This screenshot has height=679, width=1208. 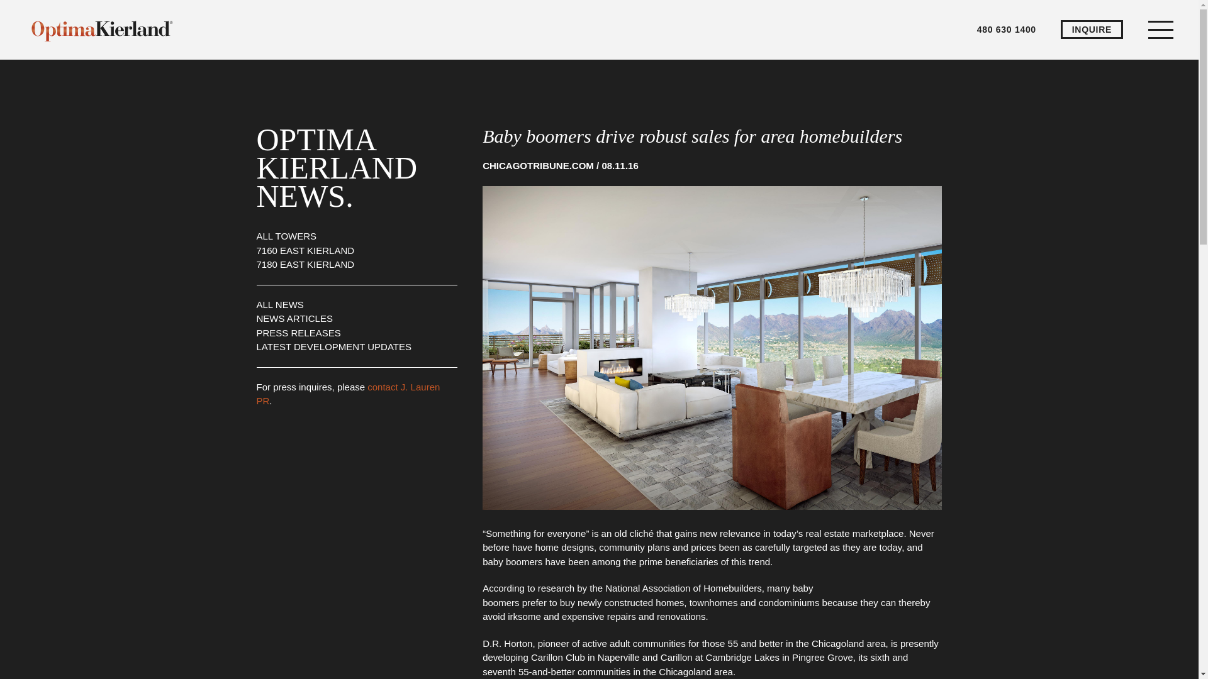 What do you see at coordinates (1092, 29) in the screenshot?
I see `INQUIRE` at bounding box center [1092, 29].